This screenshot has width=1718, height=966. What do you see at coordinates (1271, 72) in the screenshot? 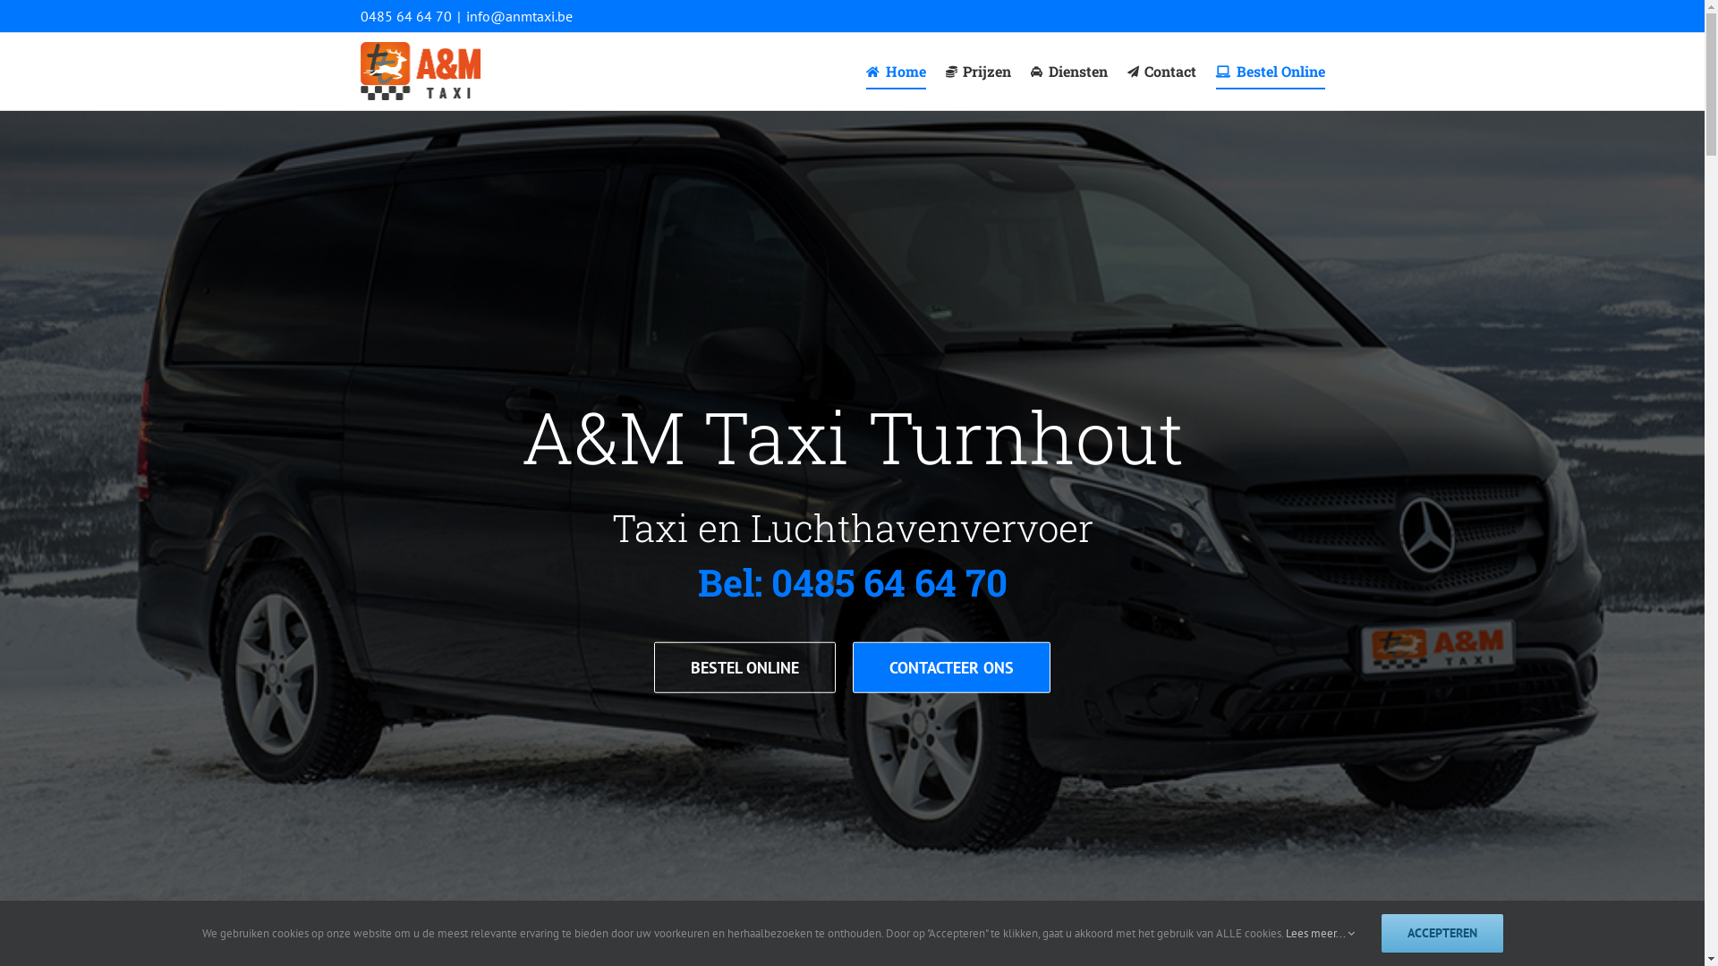
I see `Bestel Online` at bounding box center [1271, 72].